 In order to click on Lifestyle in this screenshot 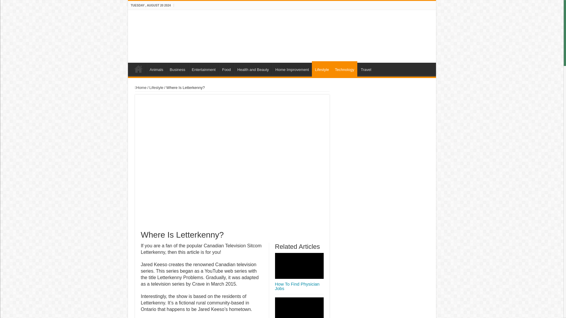, I will do `click(322, 69)`.